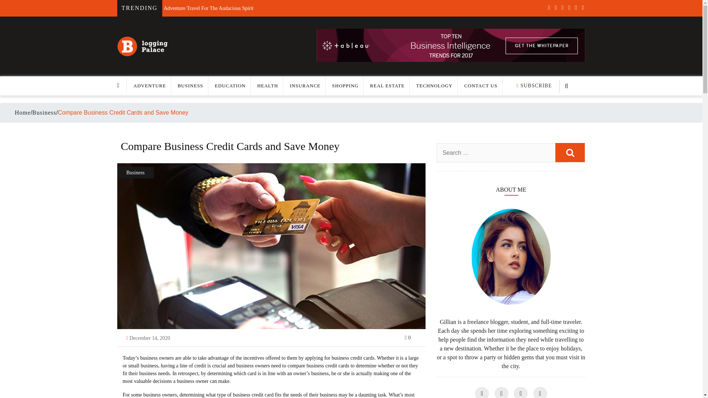 The height and width of the screenshot is (398, 708). Describe the element at coordinates (388, 85) in the screenshot. I see `REAL ESTATE` at that location.